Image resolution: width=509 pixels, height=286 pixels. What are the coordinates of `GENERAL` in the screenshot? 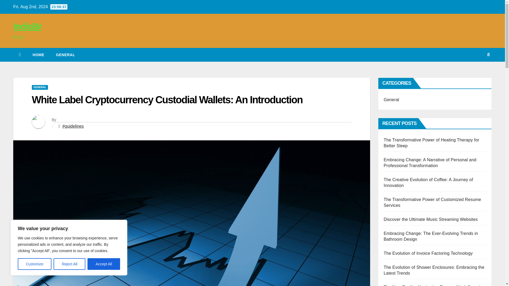 It's located at (40, 87).